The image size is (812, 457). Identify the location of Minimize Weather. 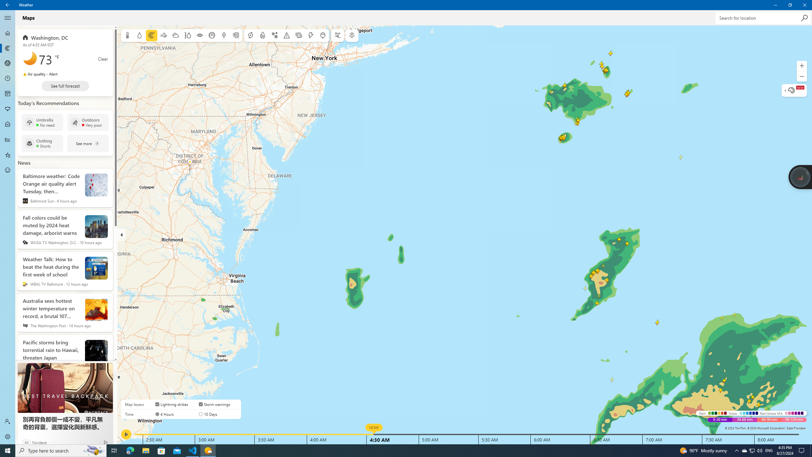
(775, 5).